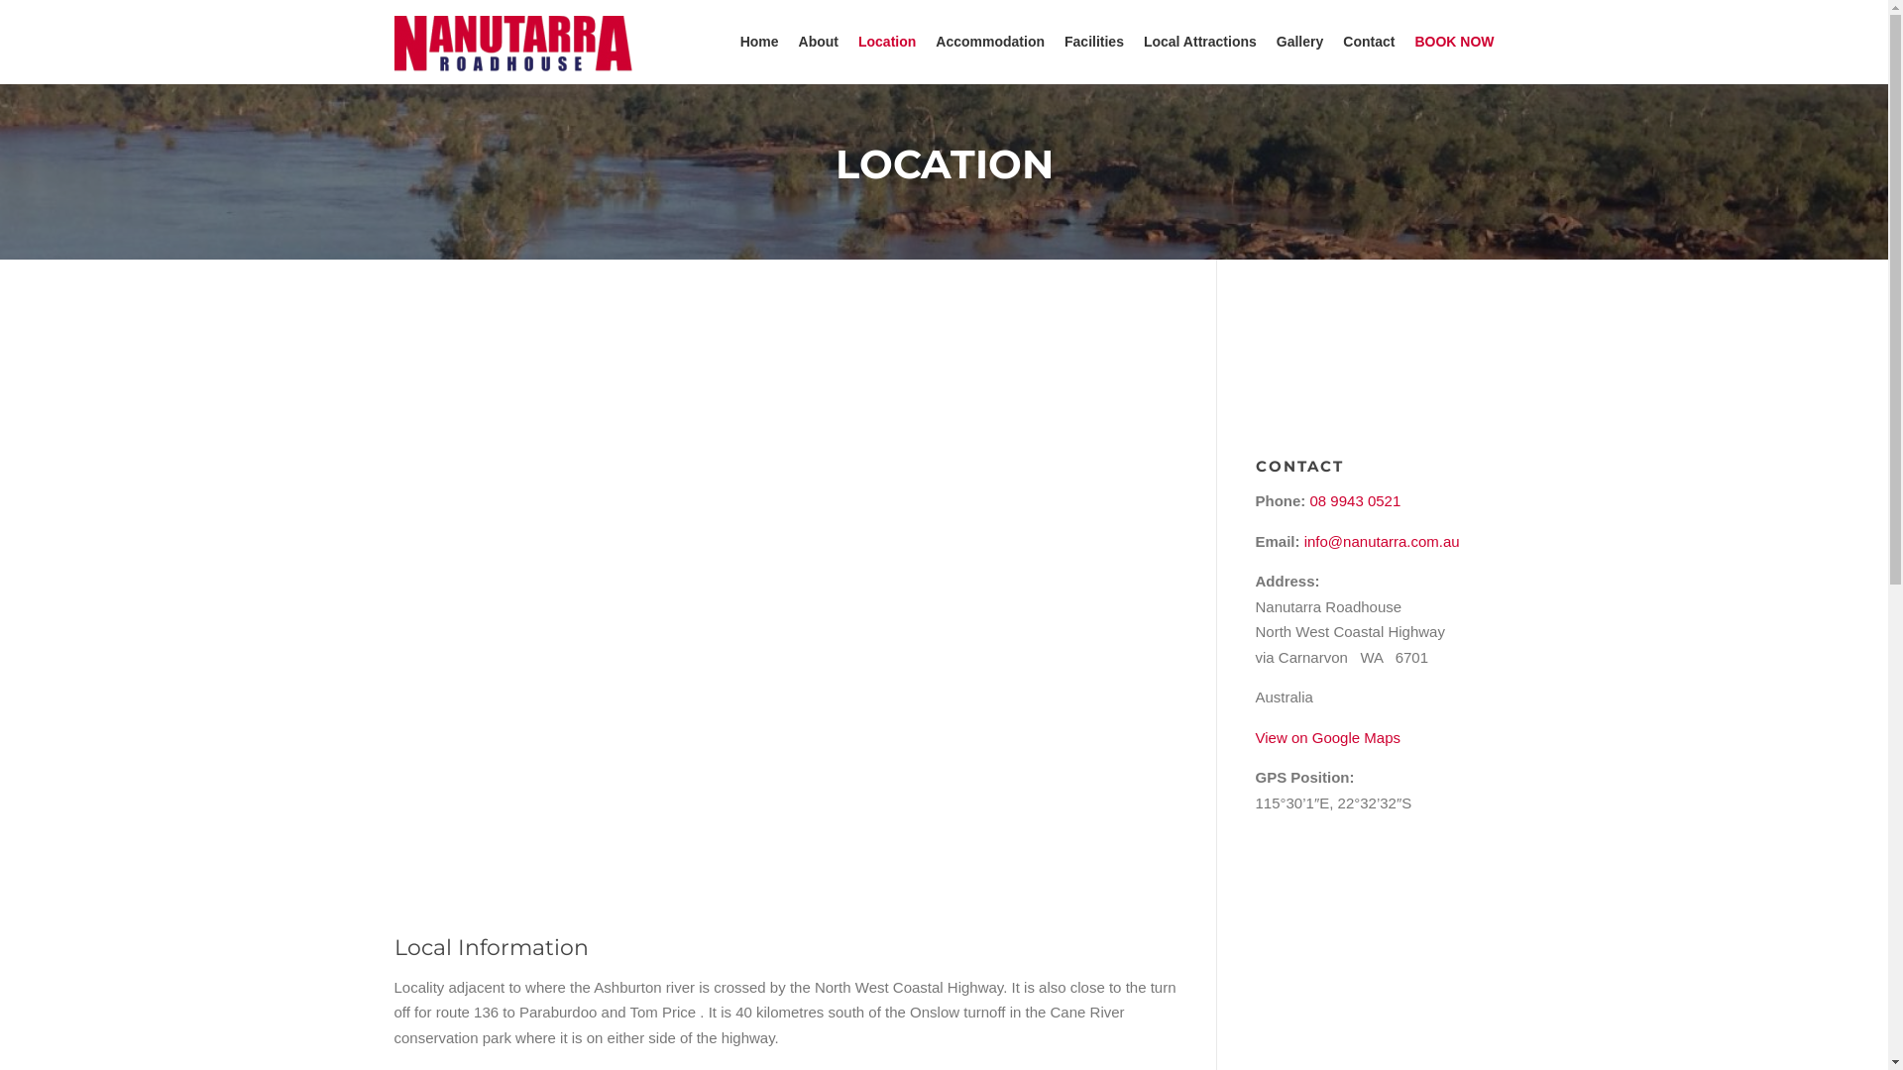 The height and width of the screenshot is (1070, 1903). I want to click on Facilities, so click(1094, 42).